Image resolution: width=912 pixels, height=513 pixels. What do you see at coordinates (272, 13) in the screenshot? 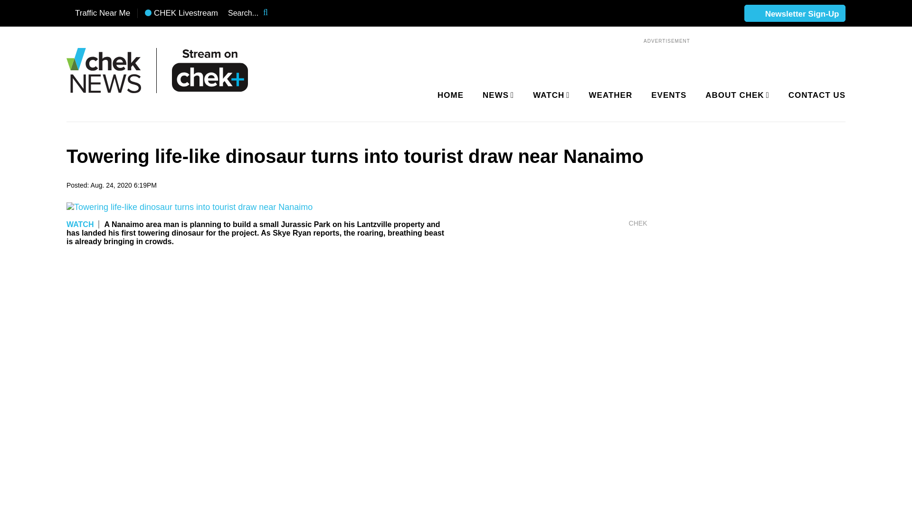
I see `Search` at bounding box center [272, 13].